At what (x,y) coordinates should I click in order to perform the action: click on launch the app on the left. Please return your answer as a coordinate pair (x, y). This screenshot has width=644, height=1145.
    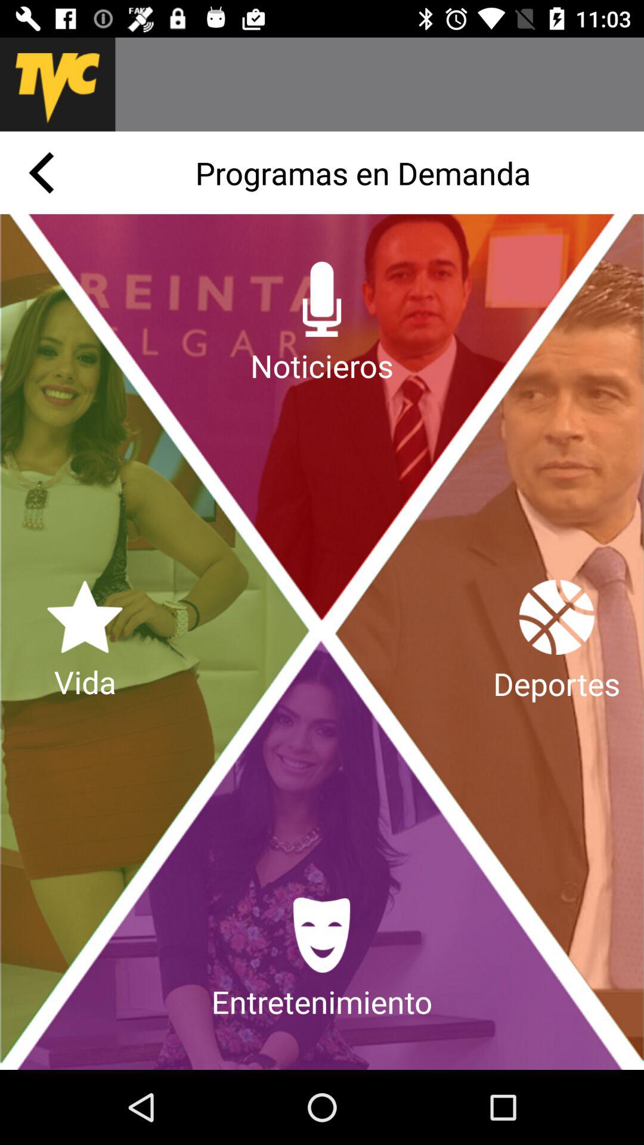
    Looking at the image, I should click on (85, 642).